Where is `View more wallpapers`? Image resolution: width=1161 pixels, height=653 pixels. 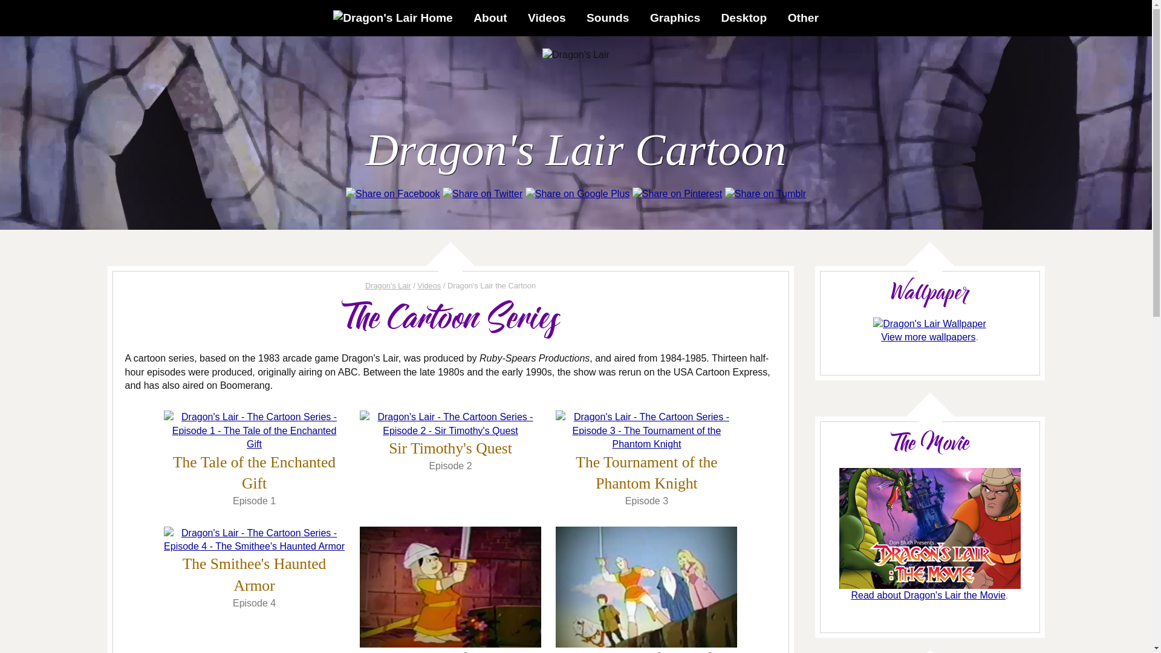 View more wallpapers is located at coordinates (928, 337).